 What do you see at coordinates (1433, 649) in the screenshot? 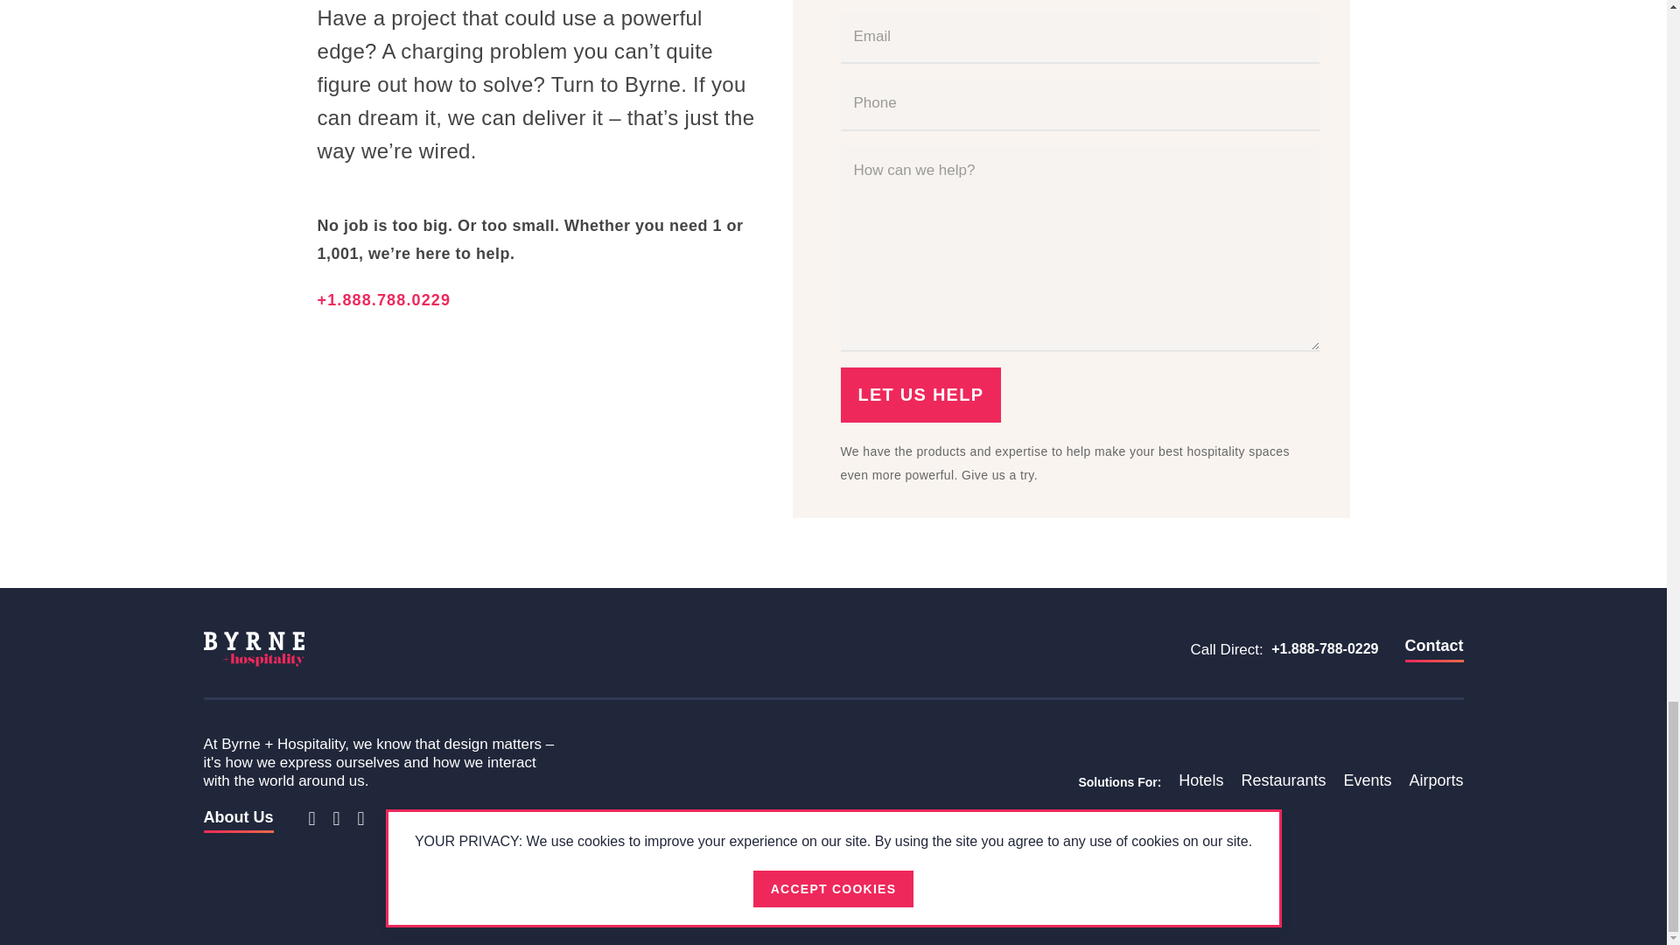
I see `Contact` at bounding box center [1433, 649].